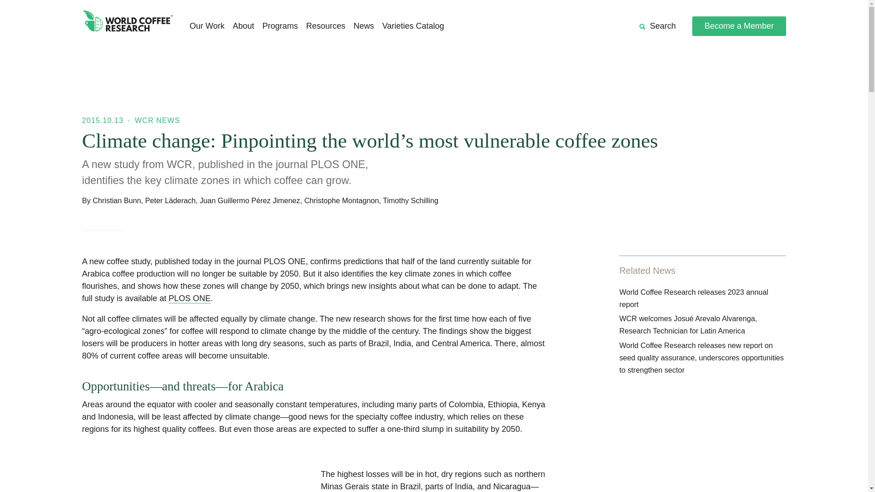  What do you see at coordinates (243, 26) in the screenshot?
I see `About` at bounding box center [243, 26].